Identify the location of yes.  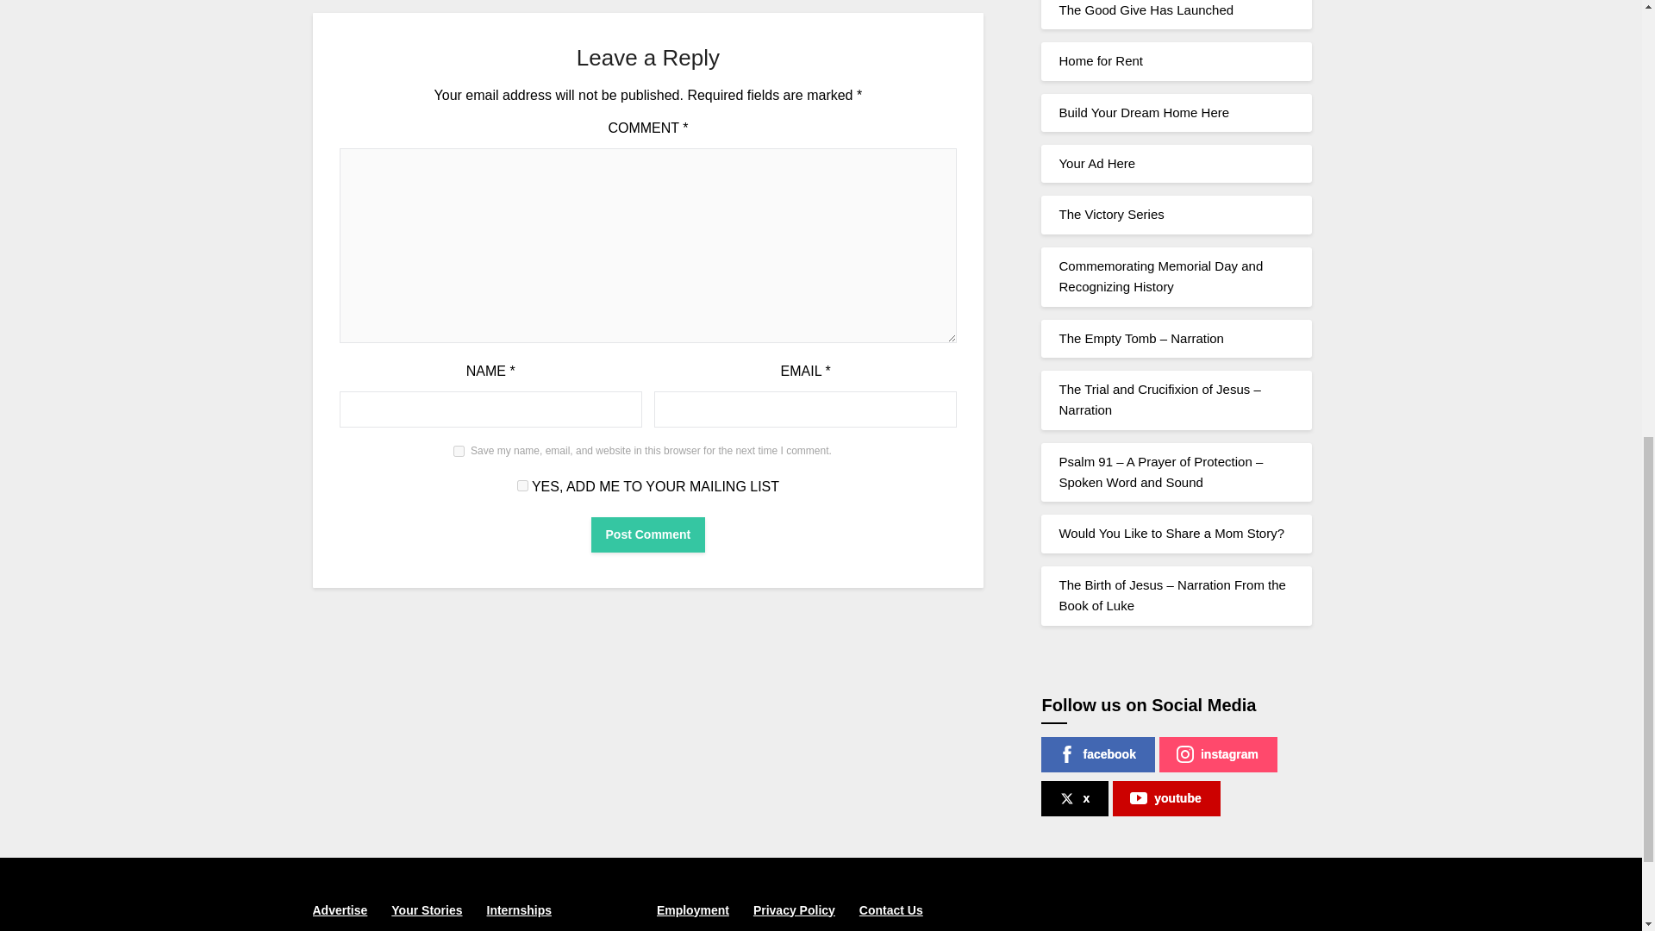
(459, 452).